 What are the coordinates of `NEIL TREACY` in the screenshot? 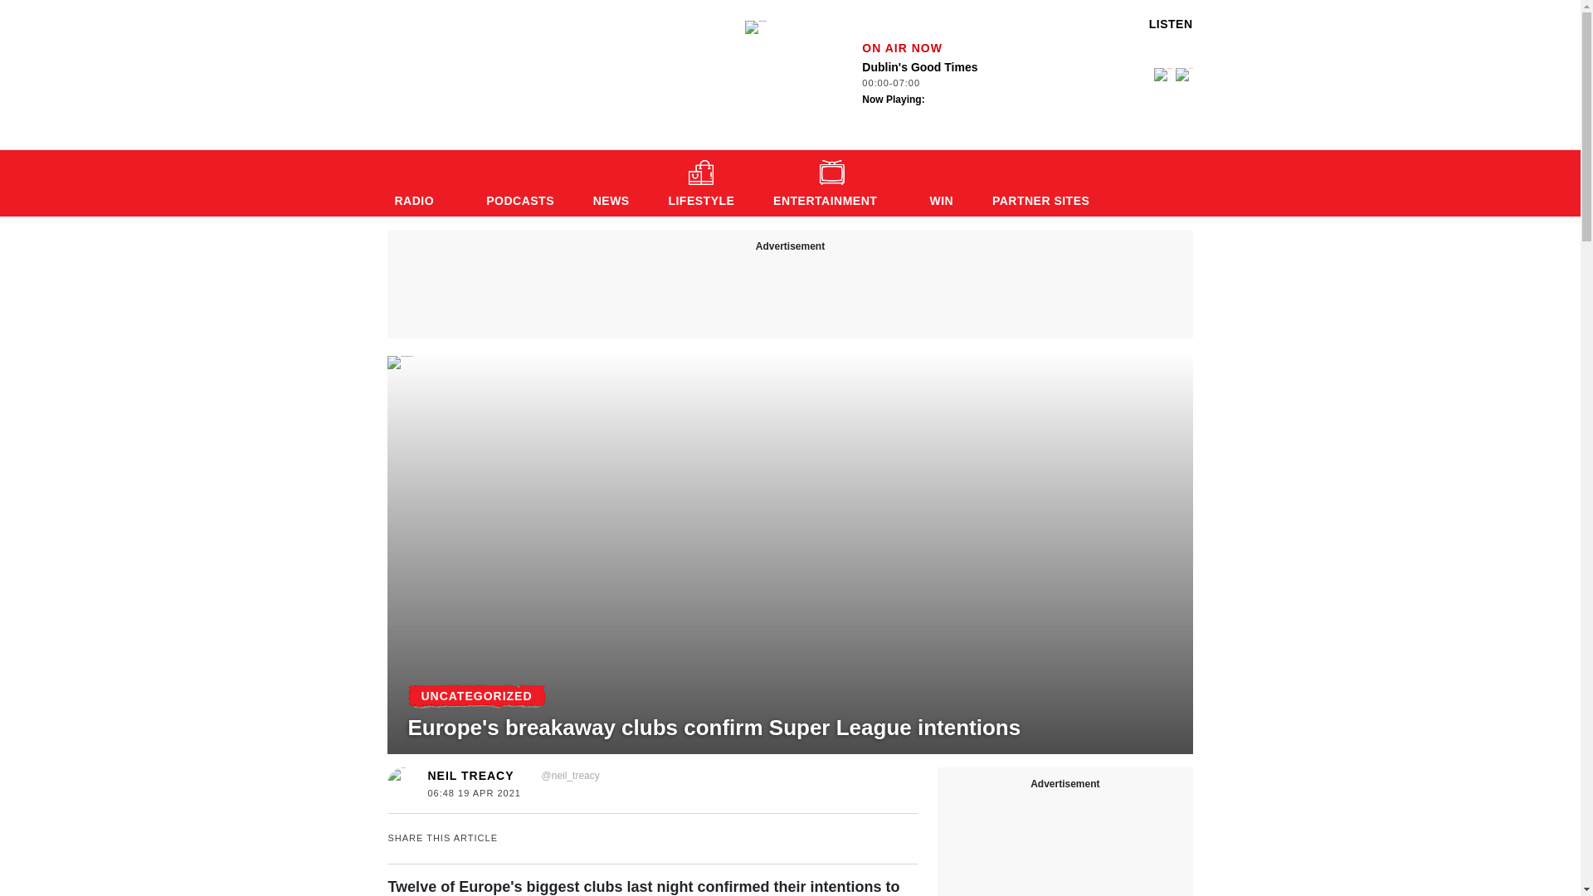 It's located at (470, 775).